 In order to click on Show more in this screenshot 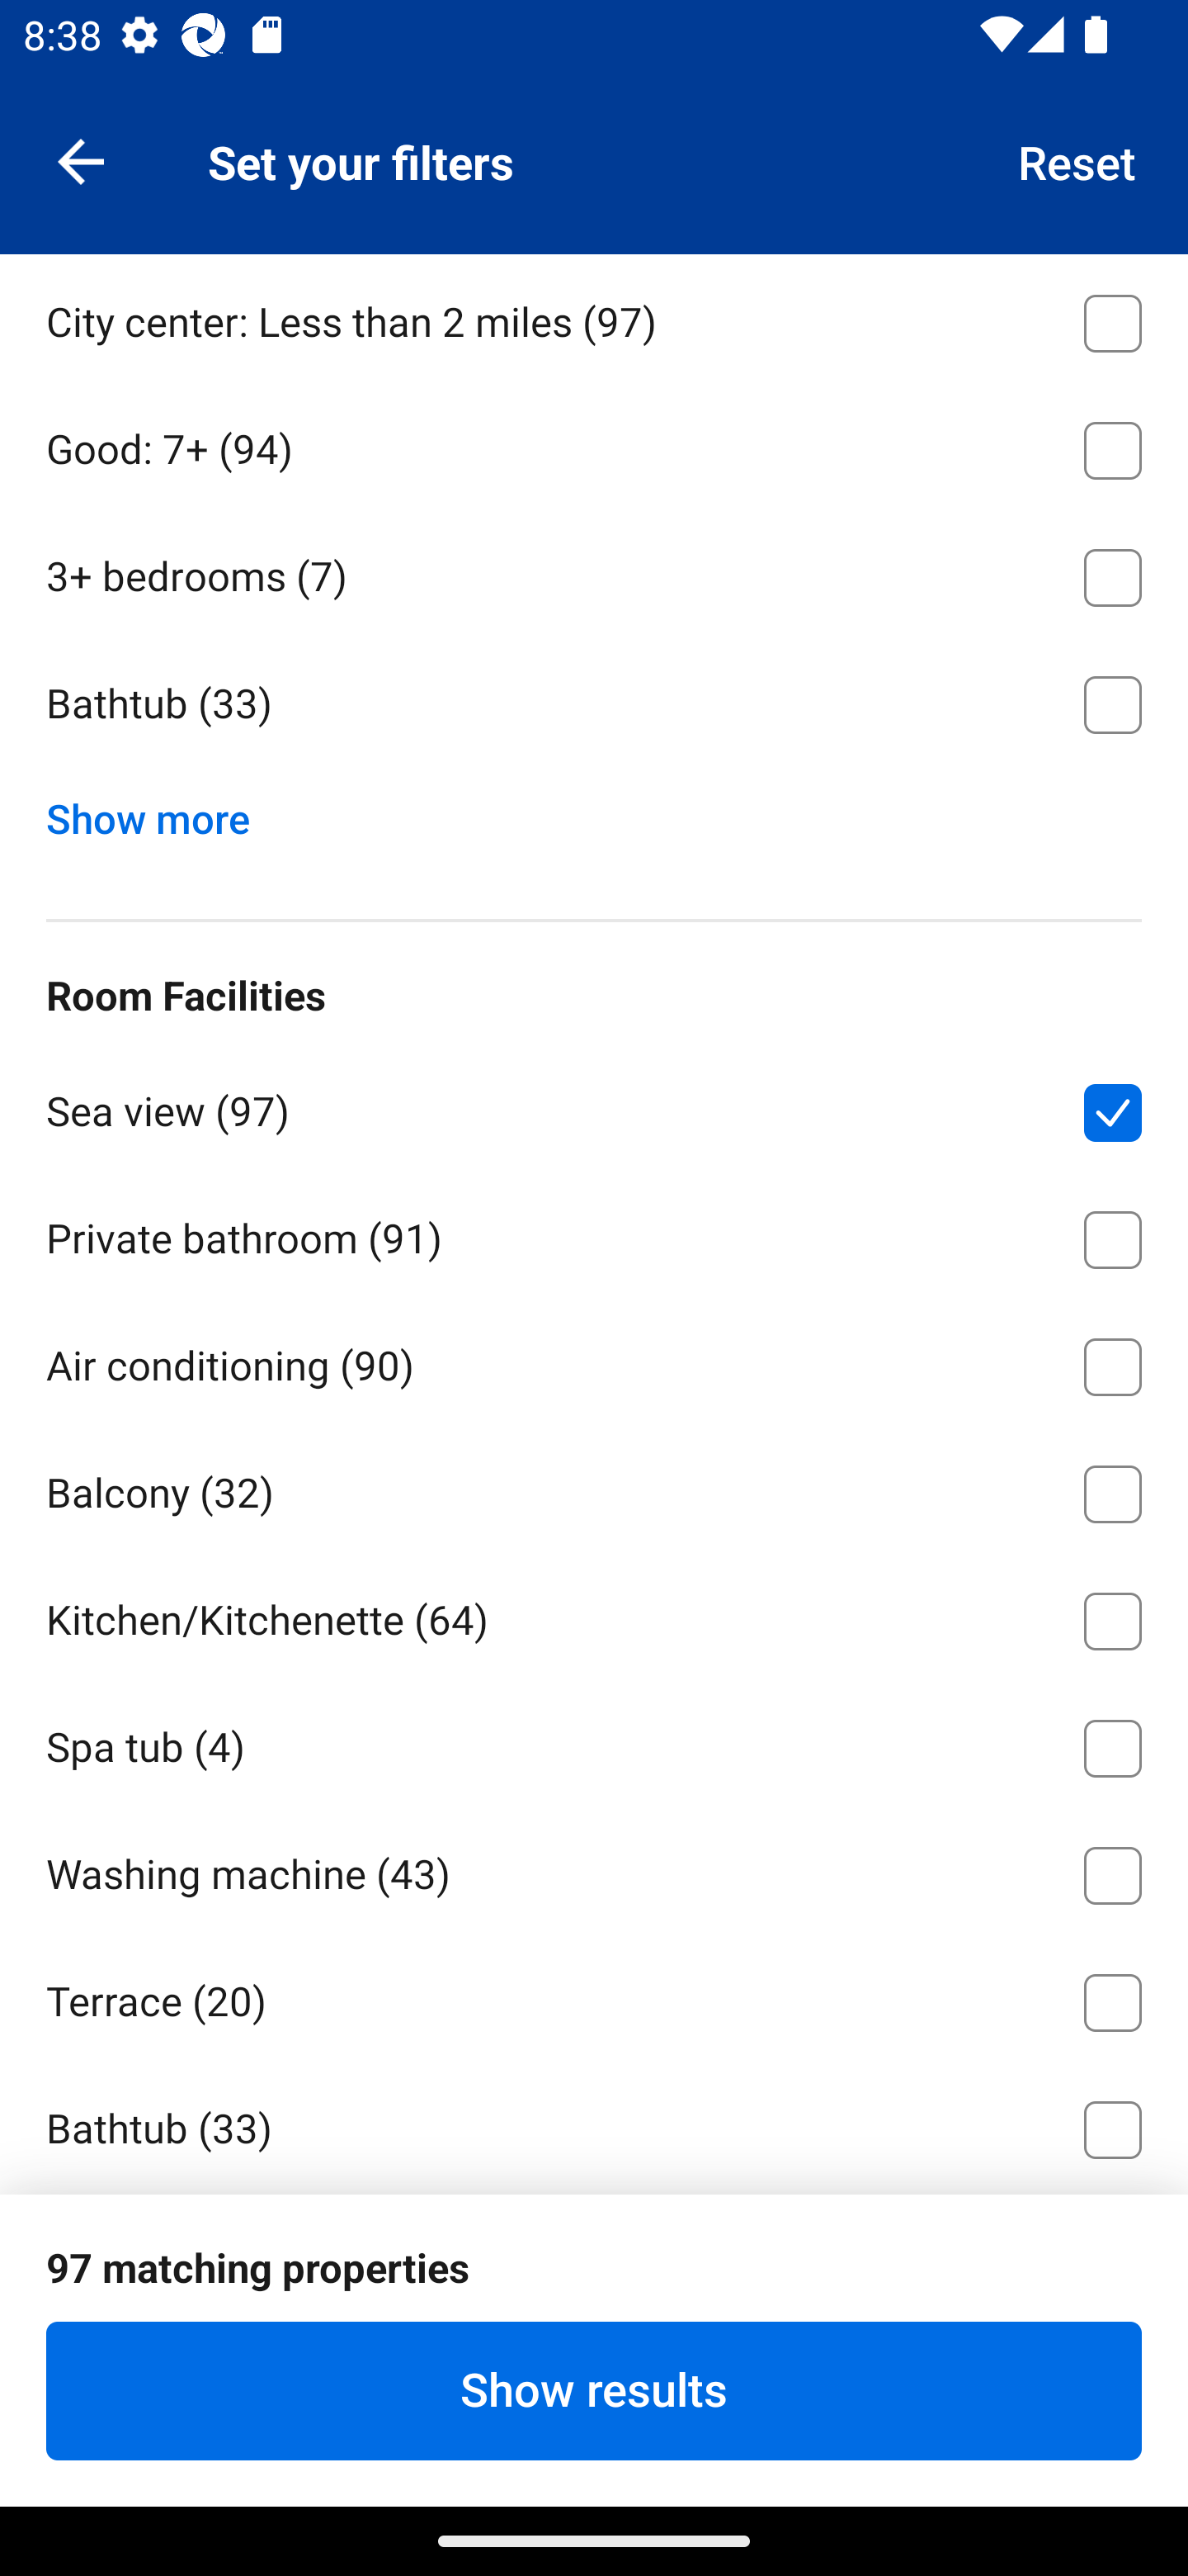, I will do `click(160, 812)`.